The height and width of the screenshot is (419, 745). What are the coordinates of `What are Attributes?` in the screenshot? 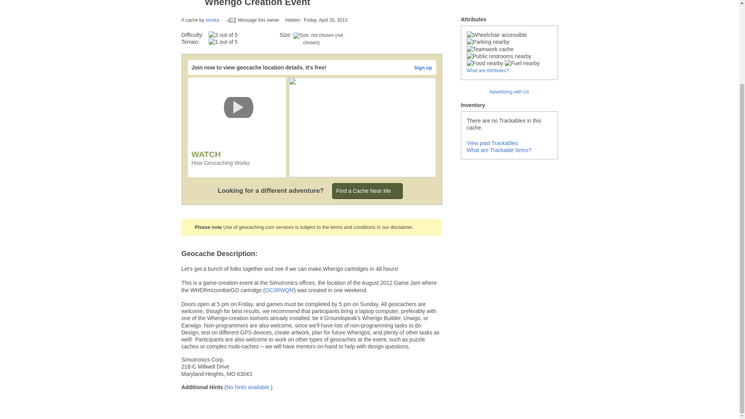 It's located at (487, 71).